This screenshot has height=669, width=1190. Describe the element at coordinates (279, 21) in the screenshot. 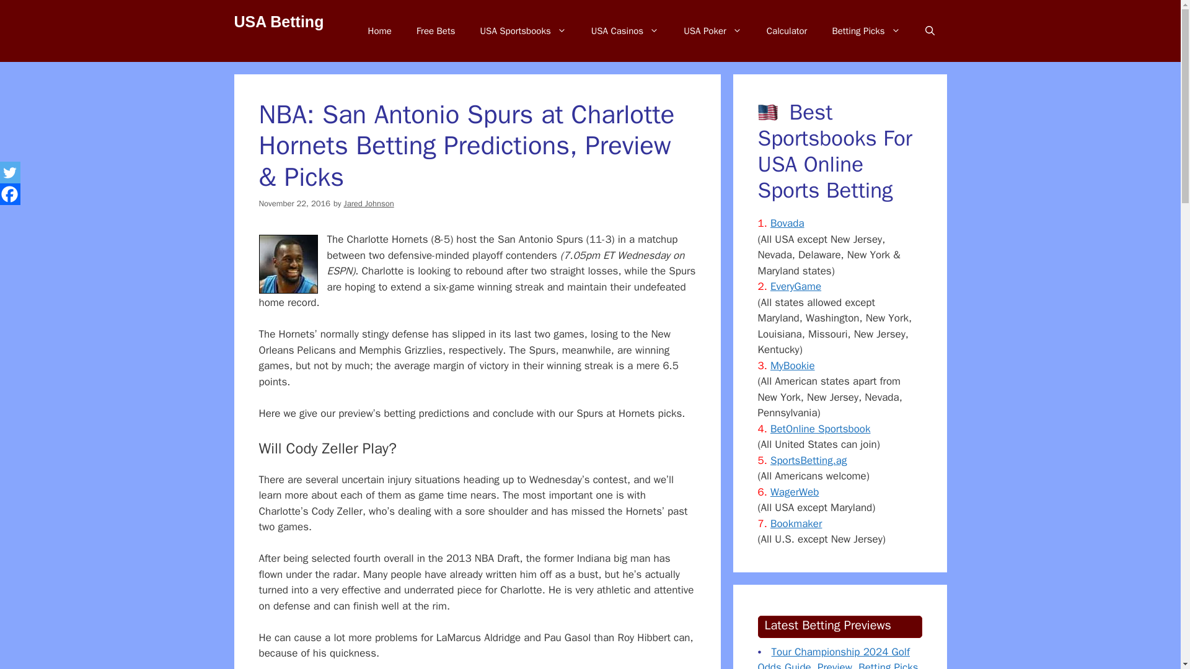

I see `USA Betting` at that location.